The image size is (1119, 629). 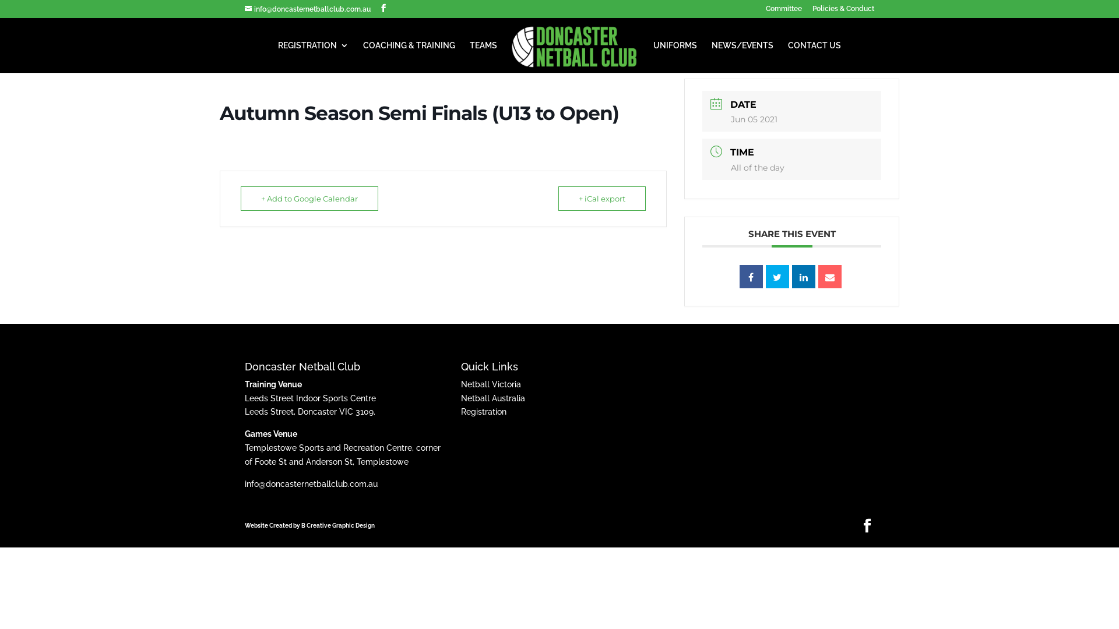 I want to click on UNIFORMS, so click(x=675, y=57).